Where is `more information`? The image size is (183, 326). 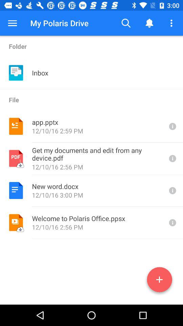
more information is located at coordinates (172, 223).